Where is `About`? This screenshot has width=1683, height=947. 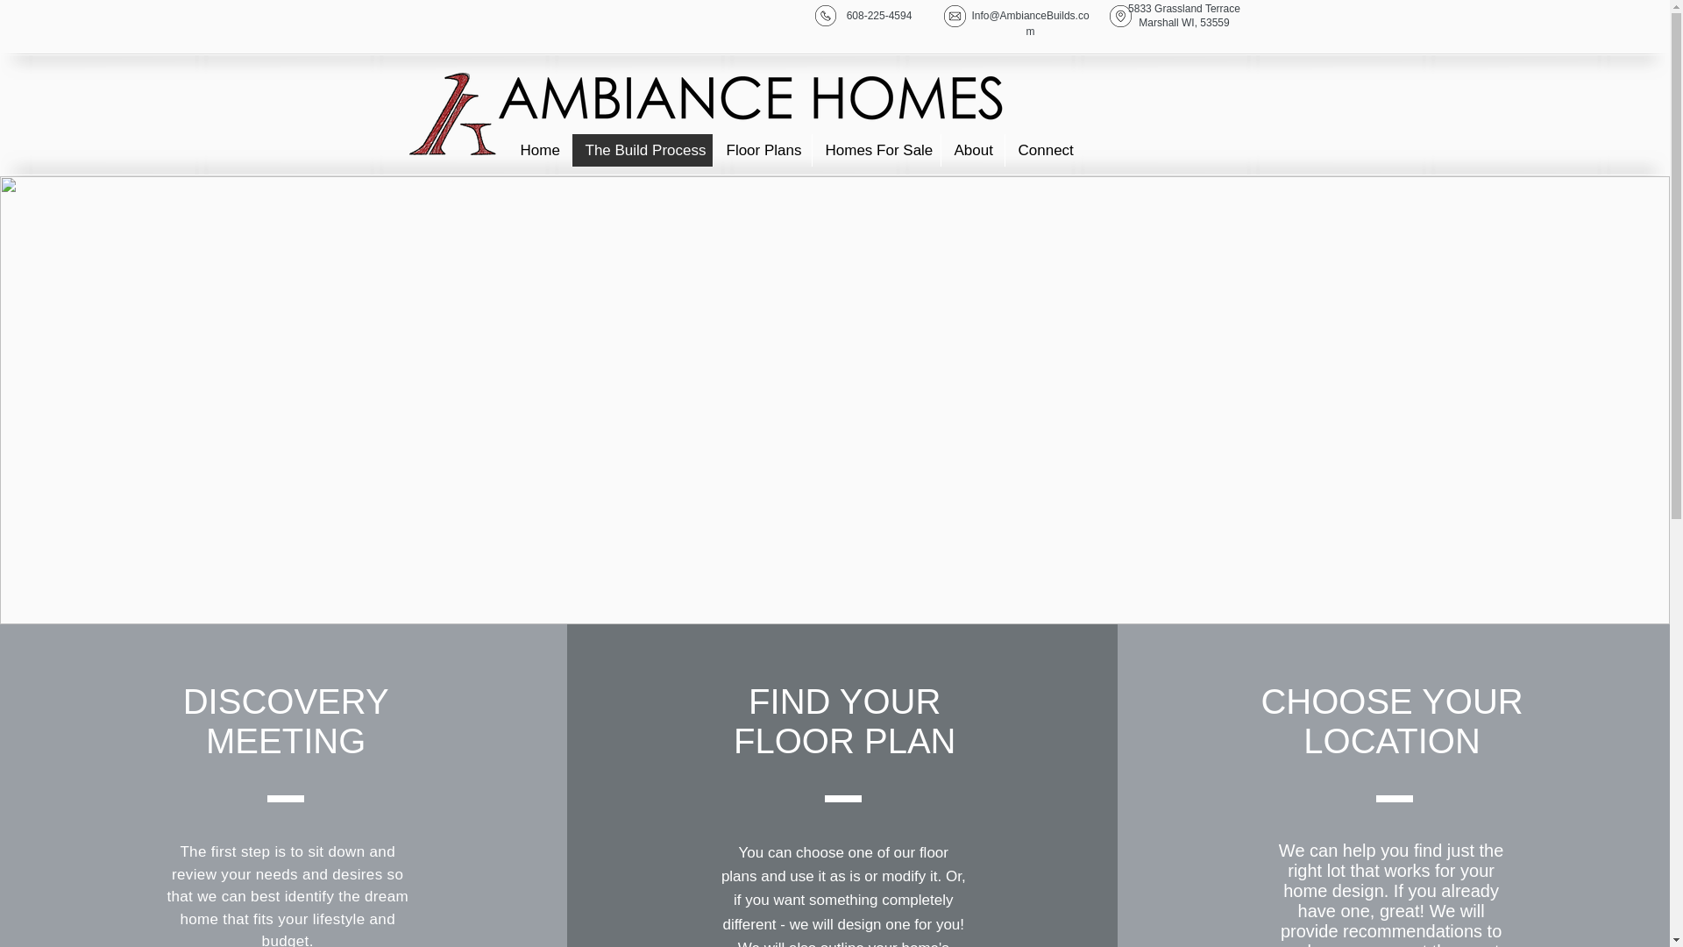 About is located at coordinates (971, 151).